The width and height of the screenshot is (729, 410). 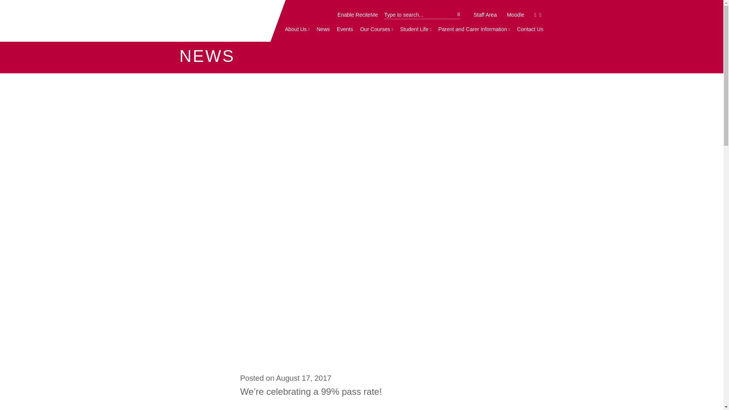 I want to click on Search, so click(x=422, y=15).